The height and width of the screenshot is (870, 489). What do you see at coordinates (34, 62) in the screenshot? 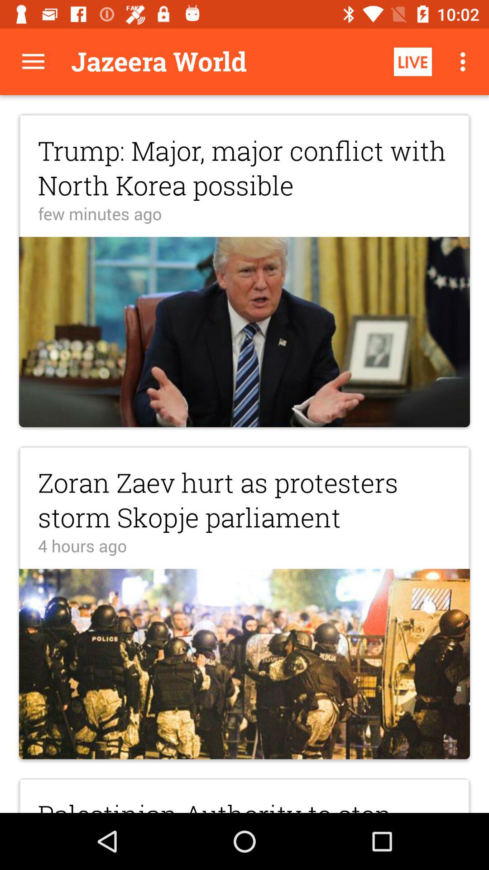
I see `display more options` at bounding box center [34, 62].